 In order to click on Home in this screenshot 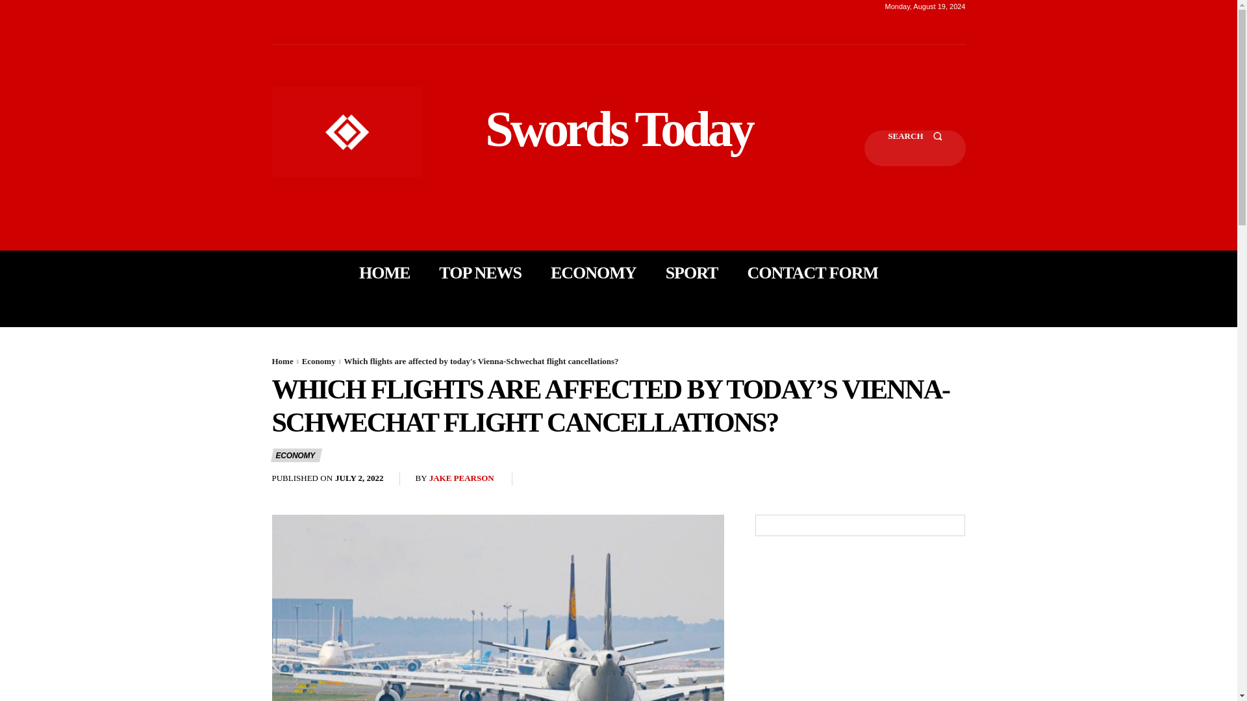, I will do `click(282, 361)`.